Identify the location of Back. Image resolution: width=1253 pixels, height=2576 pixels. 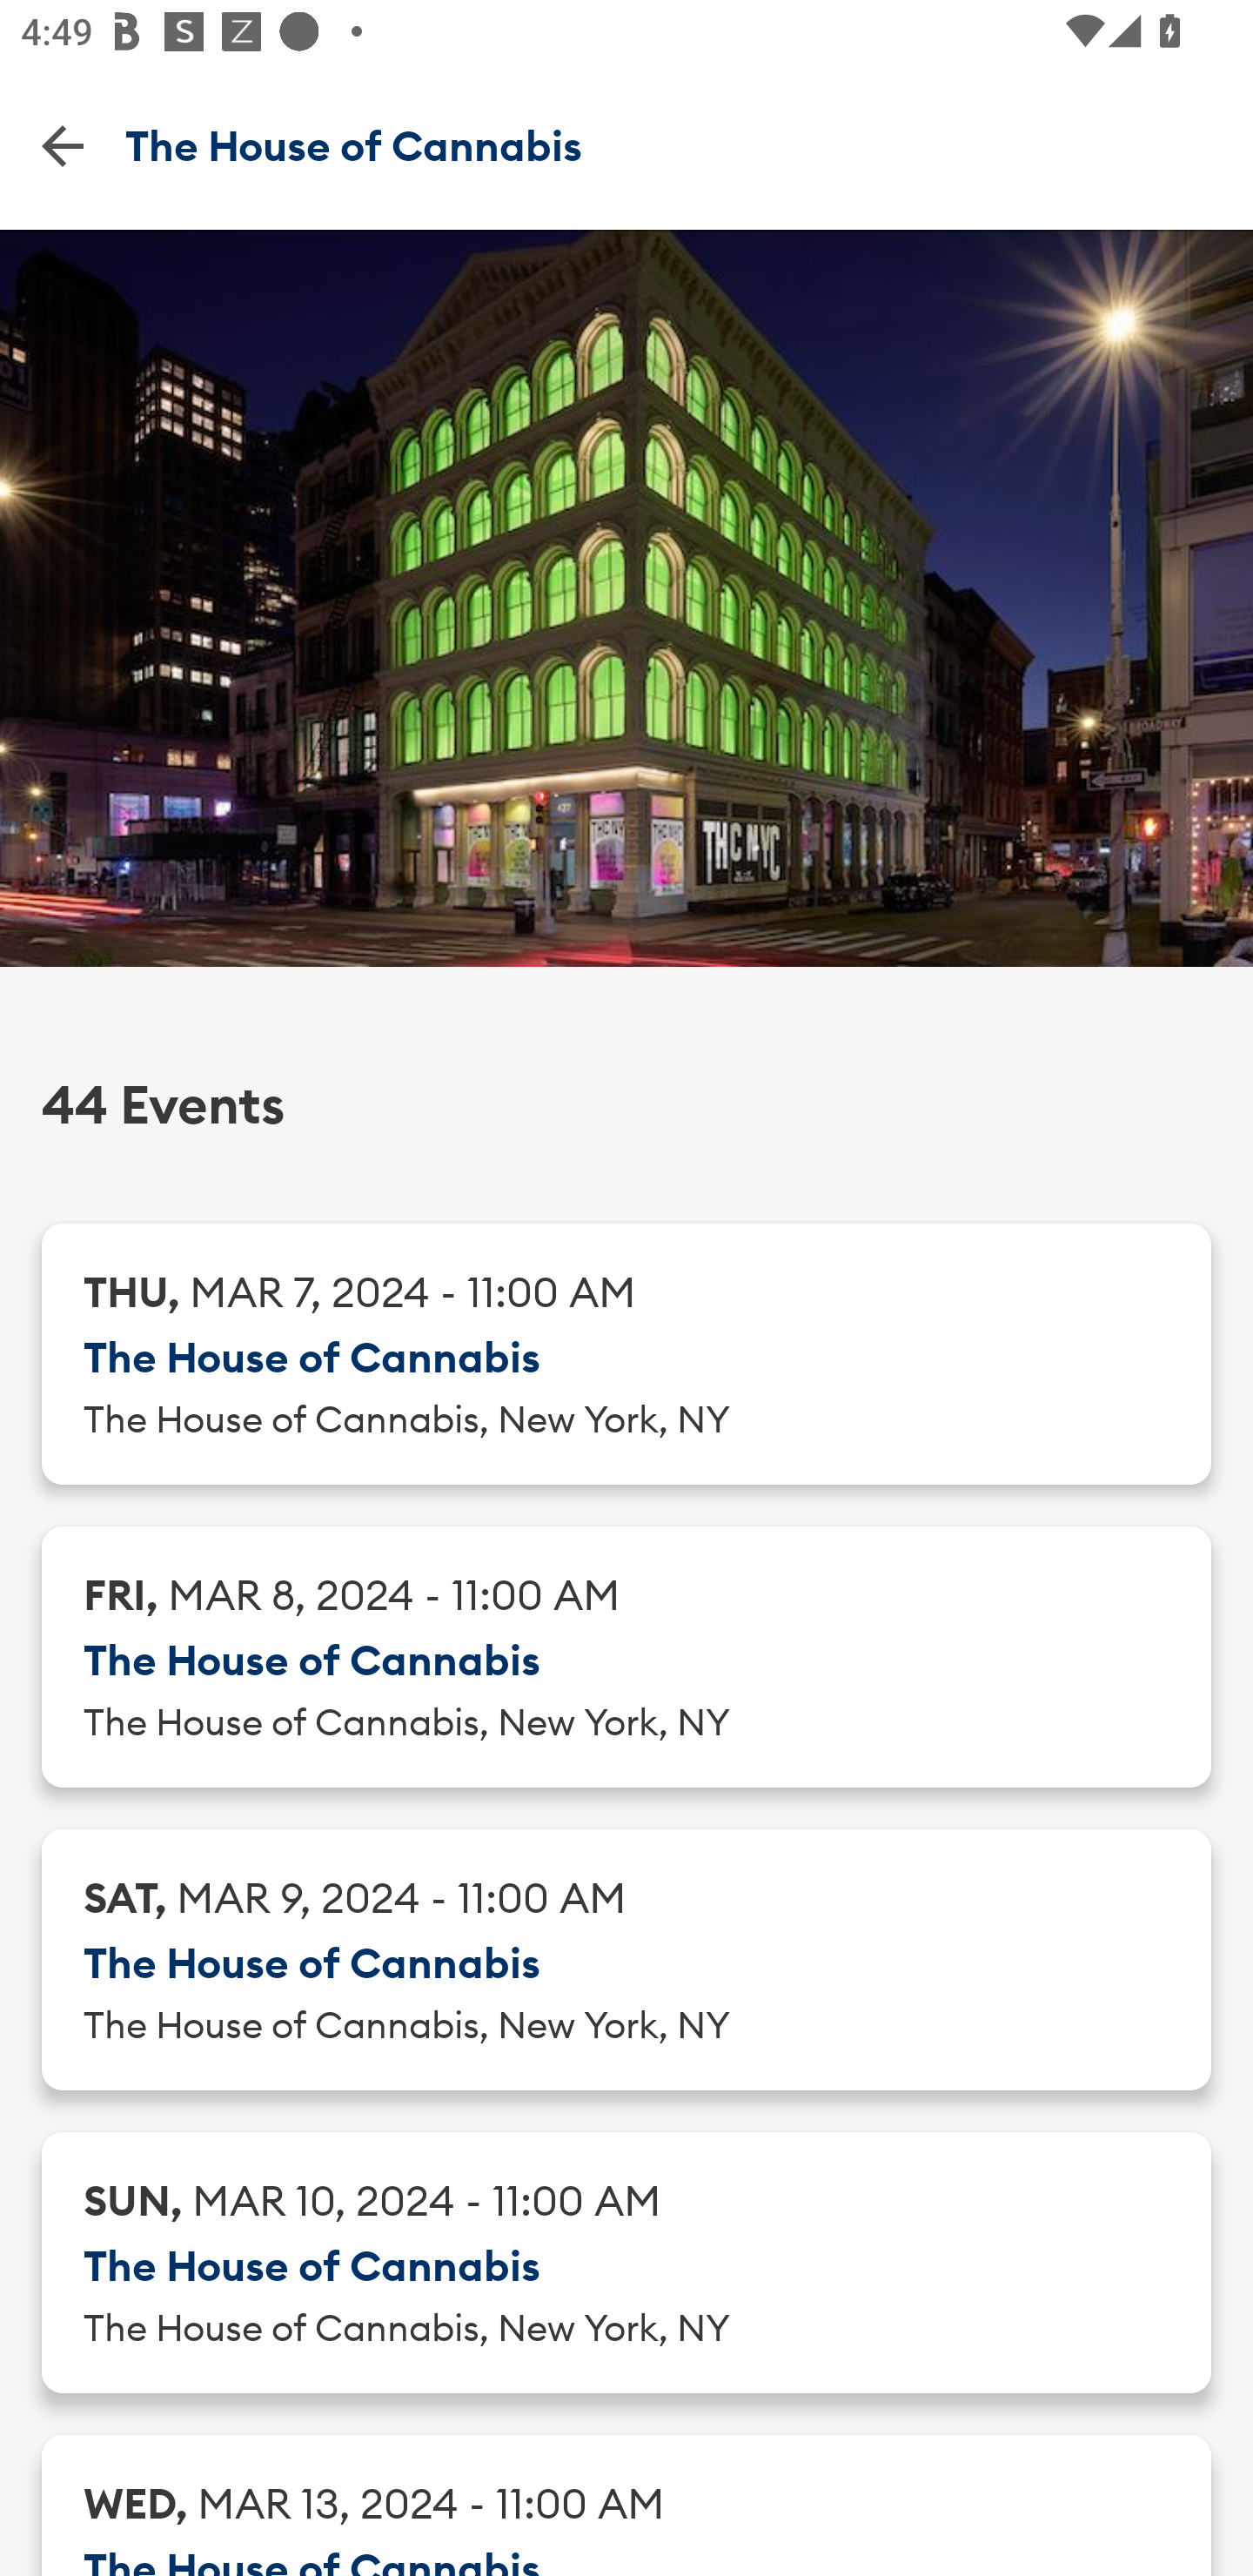
(63, 144).